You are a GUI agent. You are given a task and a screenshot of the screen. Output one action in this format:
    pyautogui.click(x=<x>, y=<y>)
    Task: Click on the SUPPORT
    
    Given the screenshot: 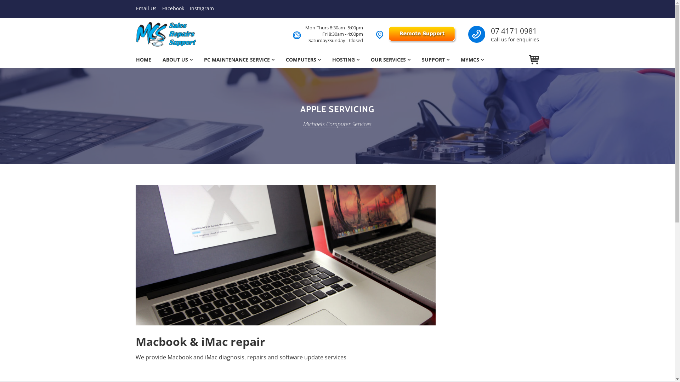 What is the action you would take?
    pyautogui.click(x=435, y=60)
    